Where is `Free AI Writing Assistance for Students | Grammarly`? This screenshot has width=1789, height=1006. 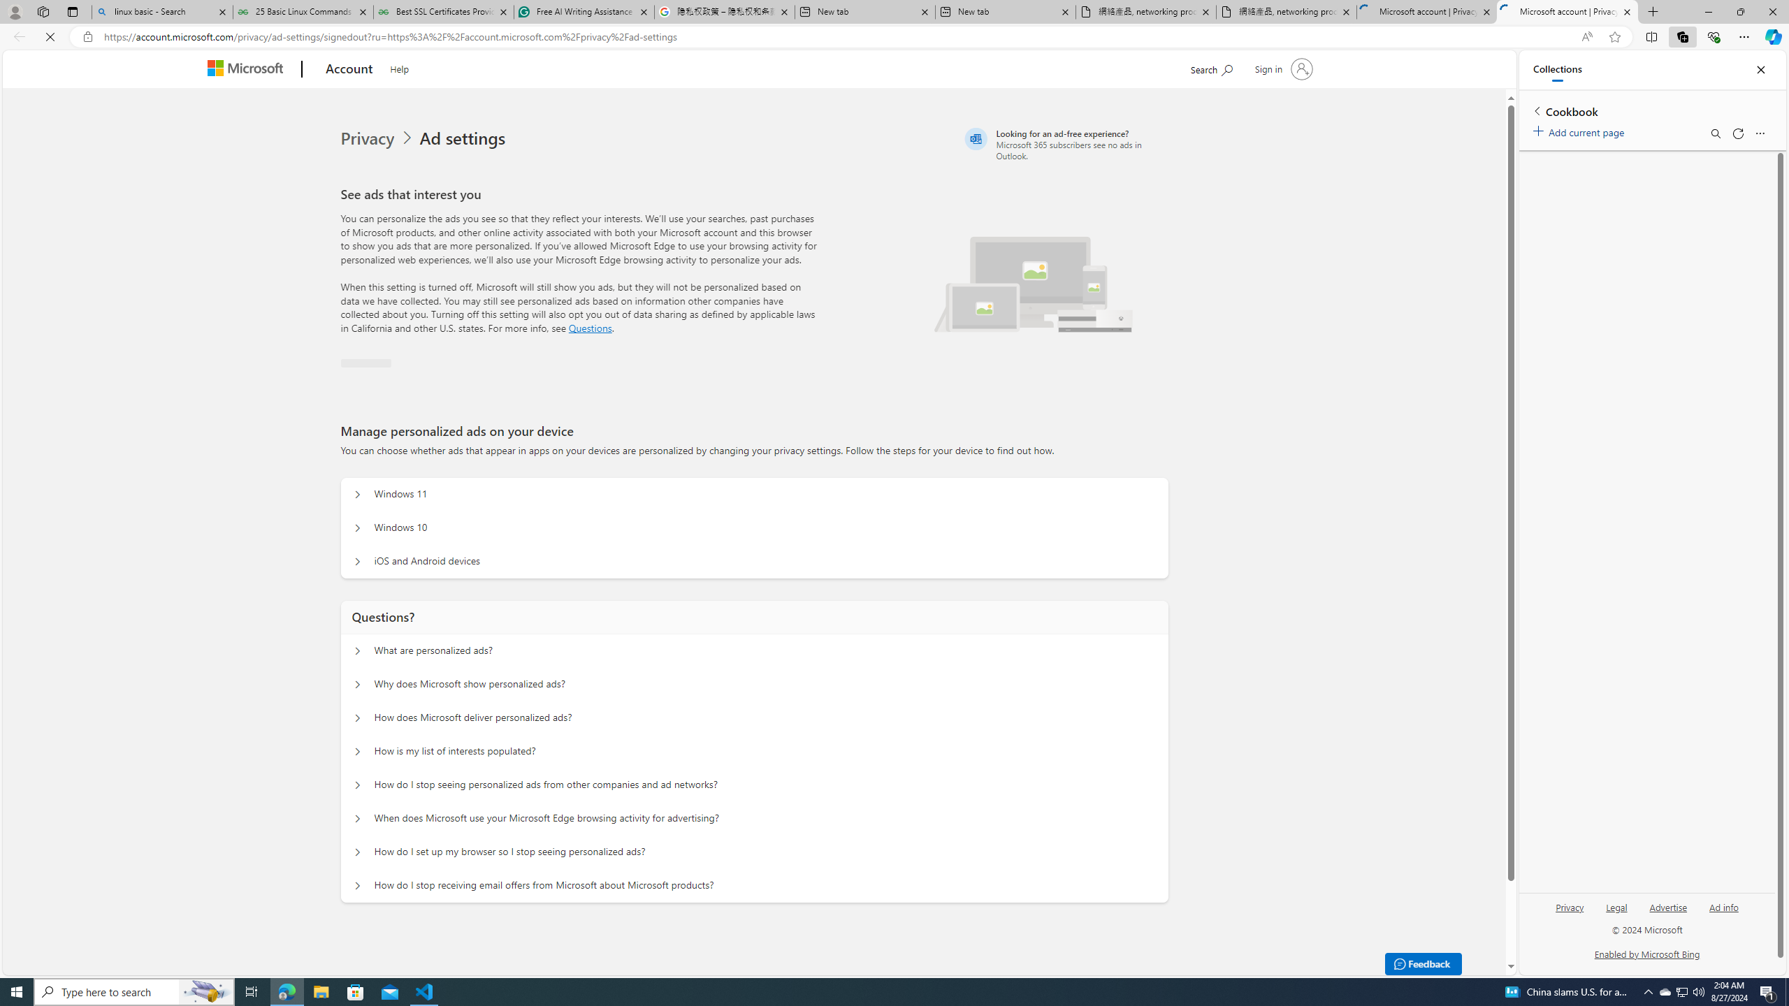
Free AI Writing Assistance for Students | Grammarly is located at coordinates (584, 12).